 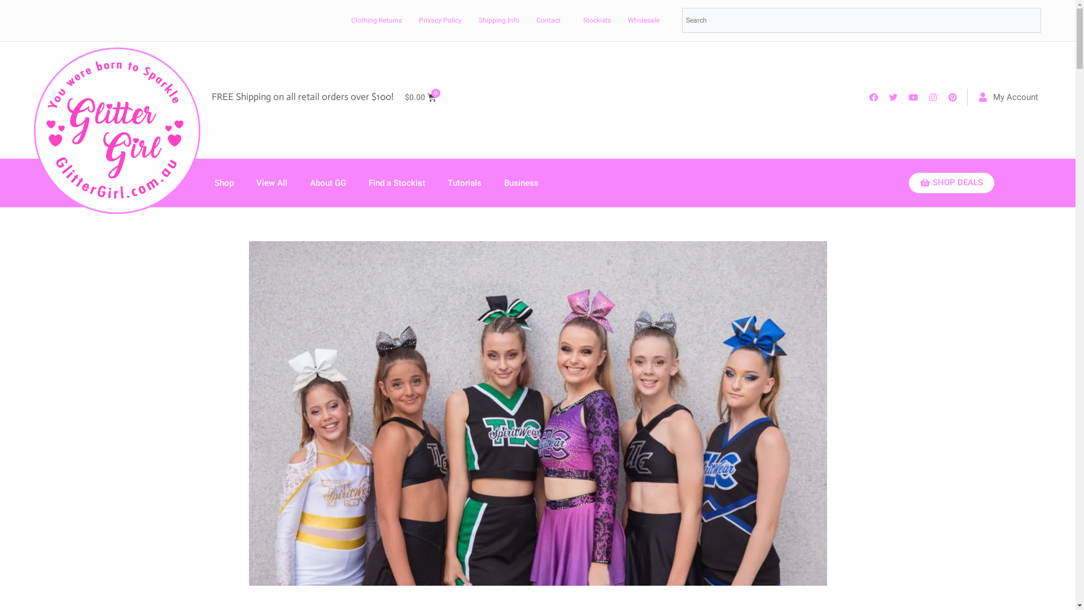 I want to click on View All, so click(x=272, y=183).